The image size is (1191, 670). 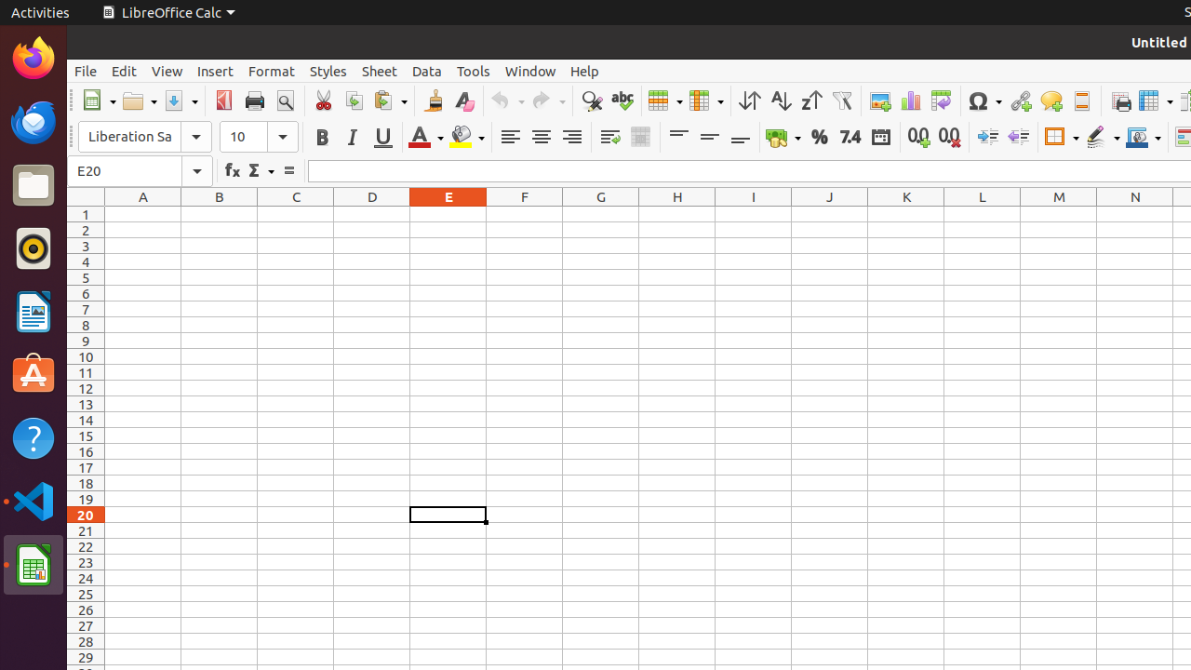 I want to click on Pivot Table, so click(x=942, y=100).